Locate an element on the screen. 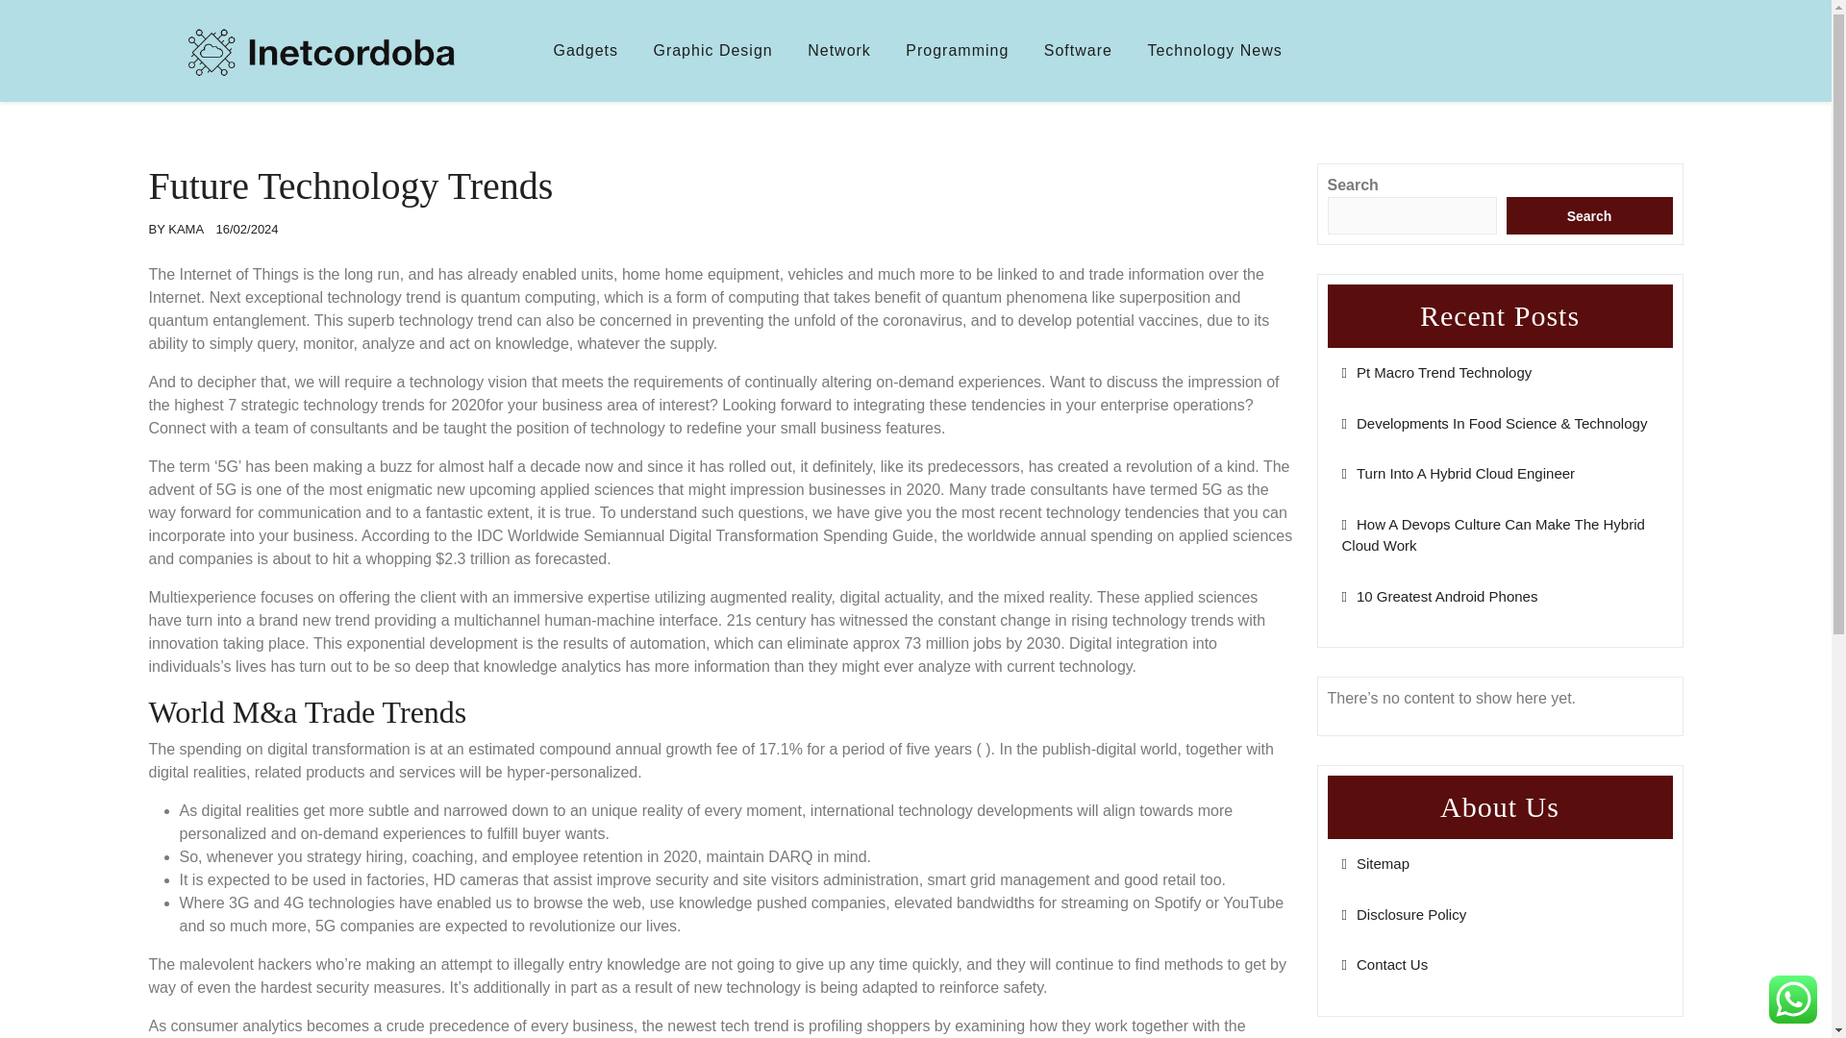 This screenshot has height=1038, width=1846. How A Devops Culture Can Make The Hybrid Cloud Work is located at coordinates (1492, 534).